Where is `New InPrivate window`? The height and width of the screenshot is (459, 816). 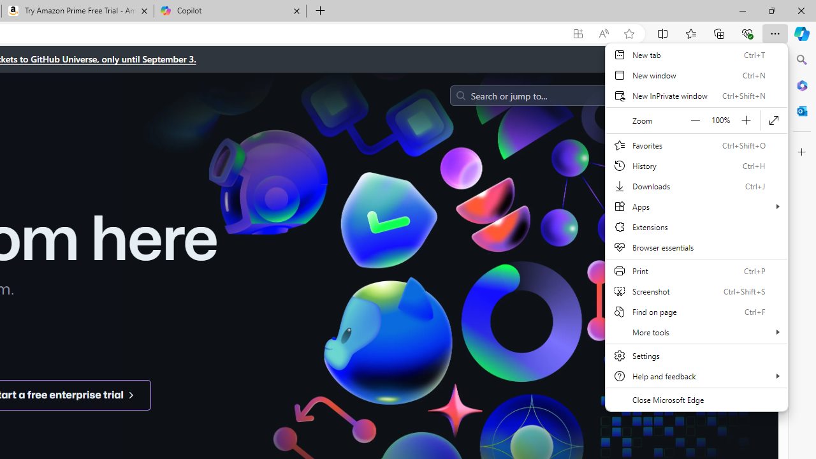 New InPrivate window is located at coordinates (696, 96).